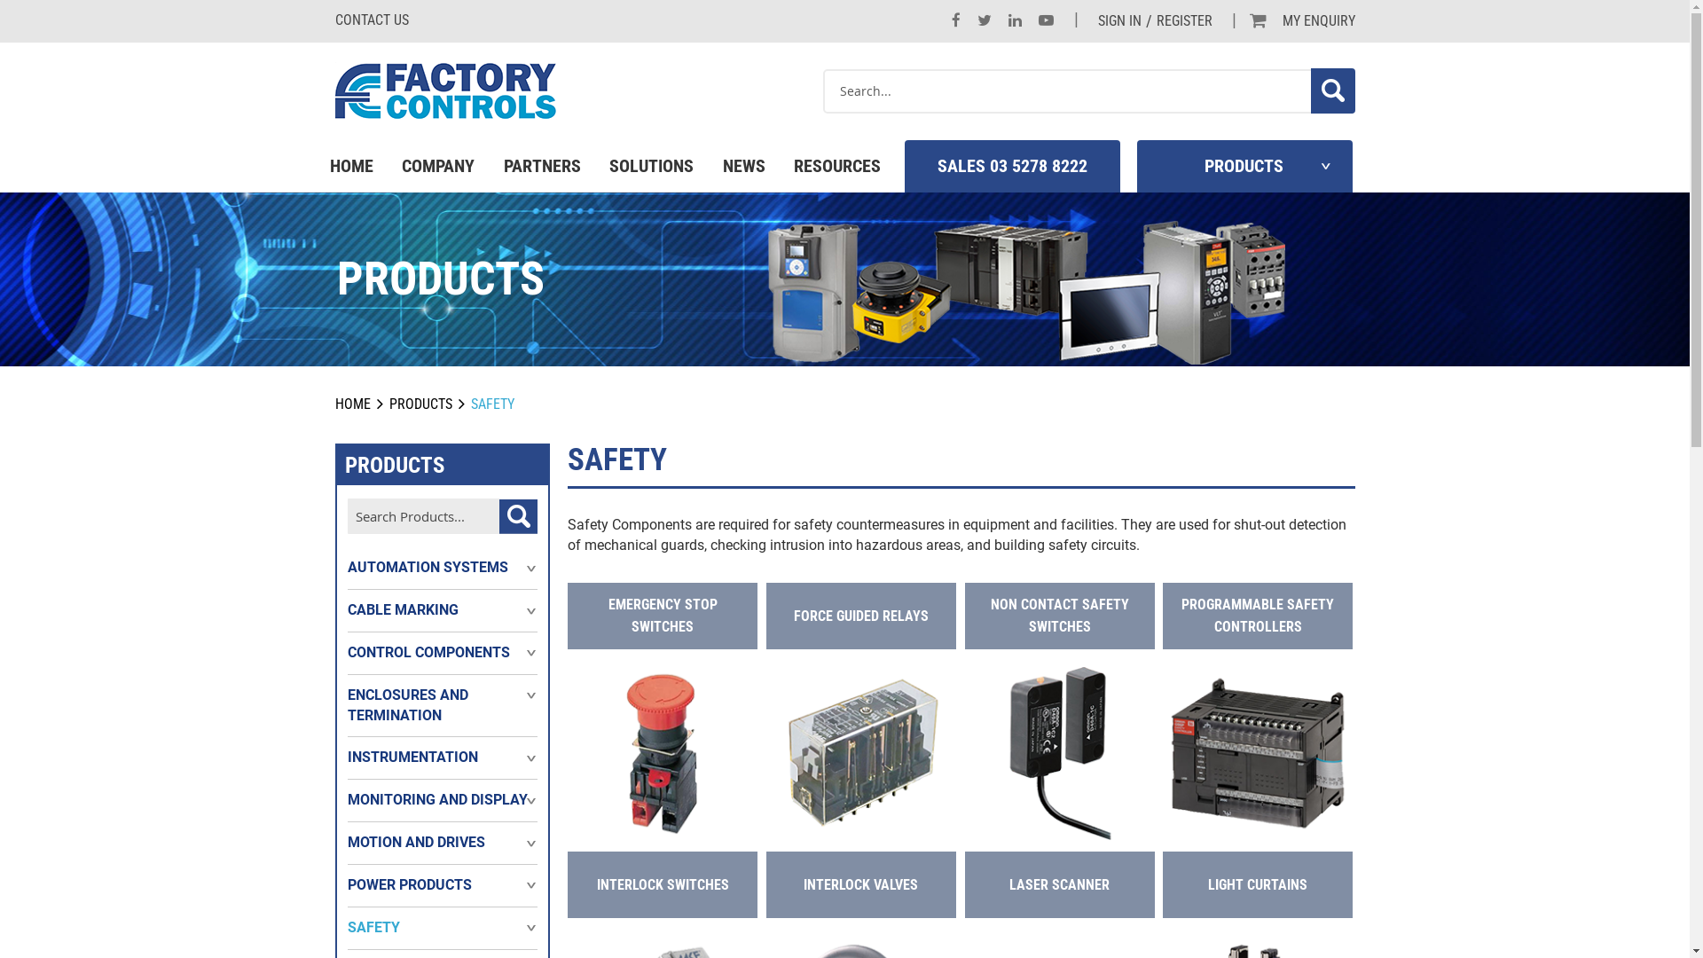 The height and width of the screenshot is (958, 1703). Describe the element at coordinates (1258, 885) in the screenshot. I see `LIGHT CURTAINS` at that location.